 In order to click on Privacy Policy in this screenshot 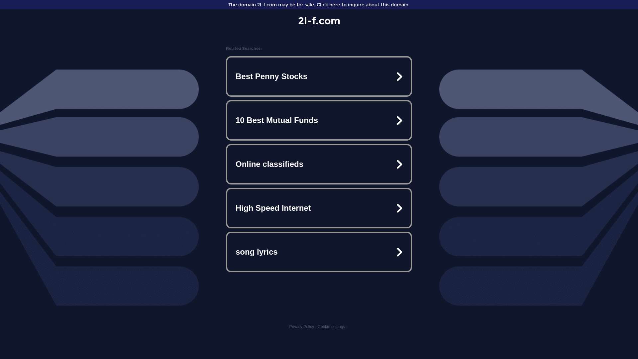, I will do `click(302, 327)`.